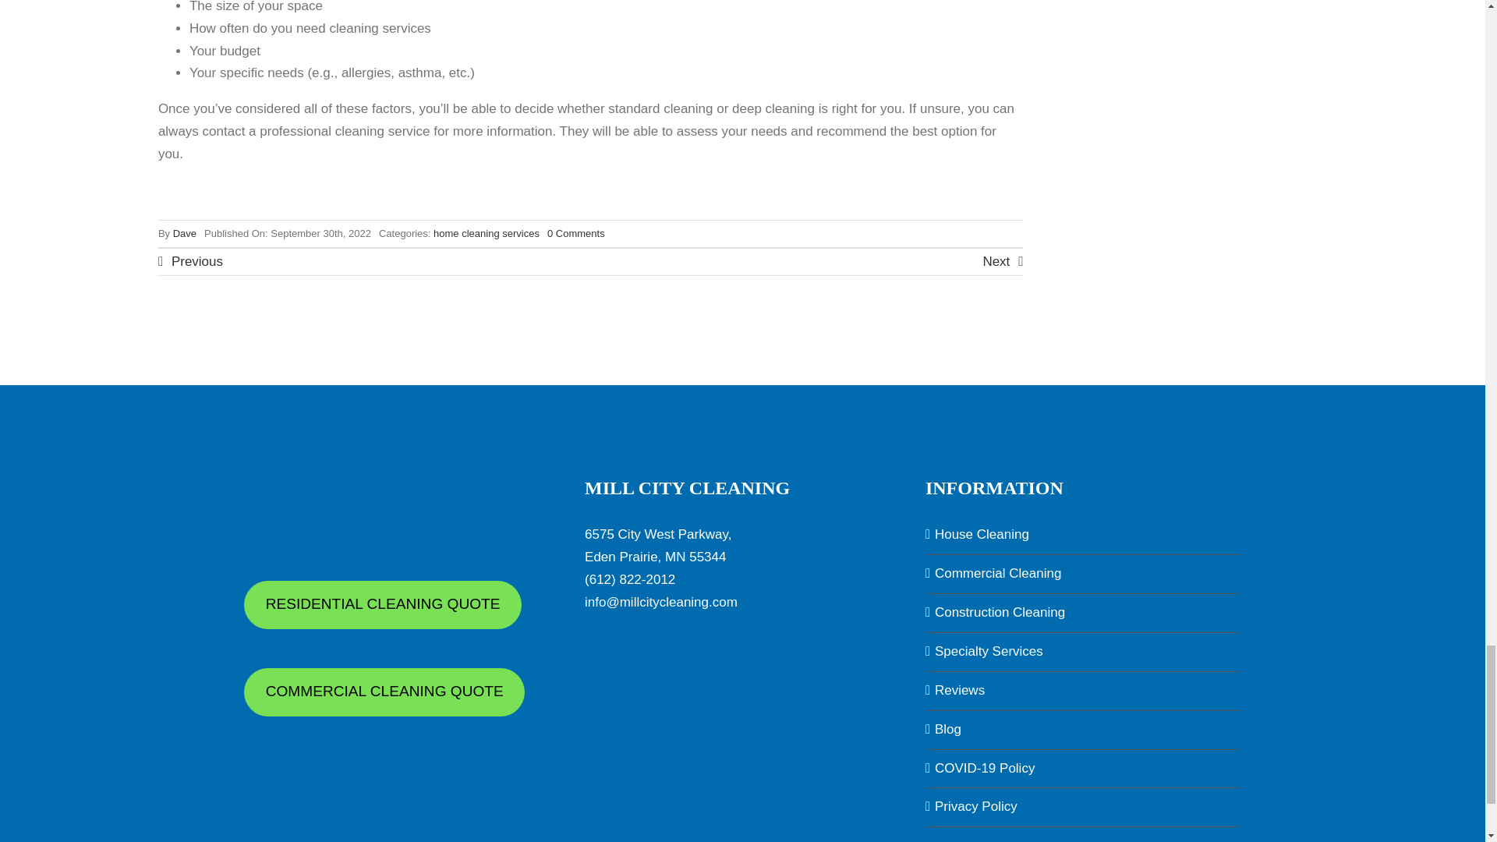 Image resolution: width=1497 pixels, height=842 pixels. Describe the element at coordinates (184, 232) in the screenshot. I see `Posts by Dave` at that location.